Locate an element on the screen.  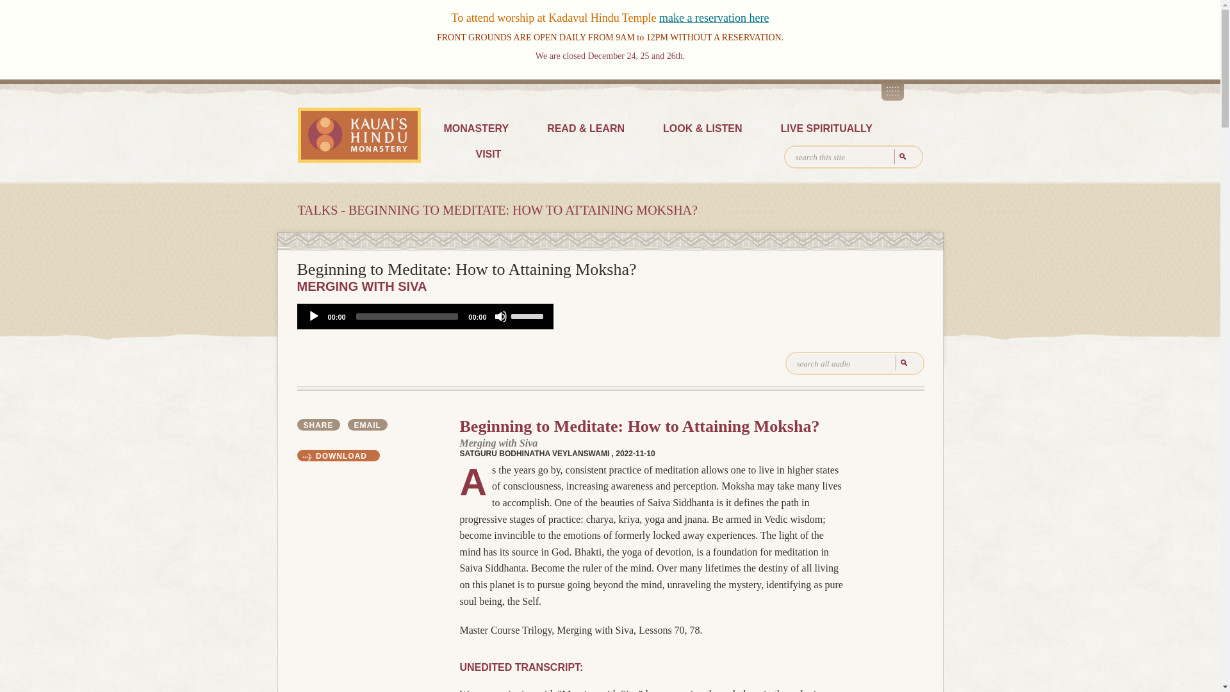
Mute is located at coordinates (500, 317).